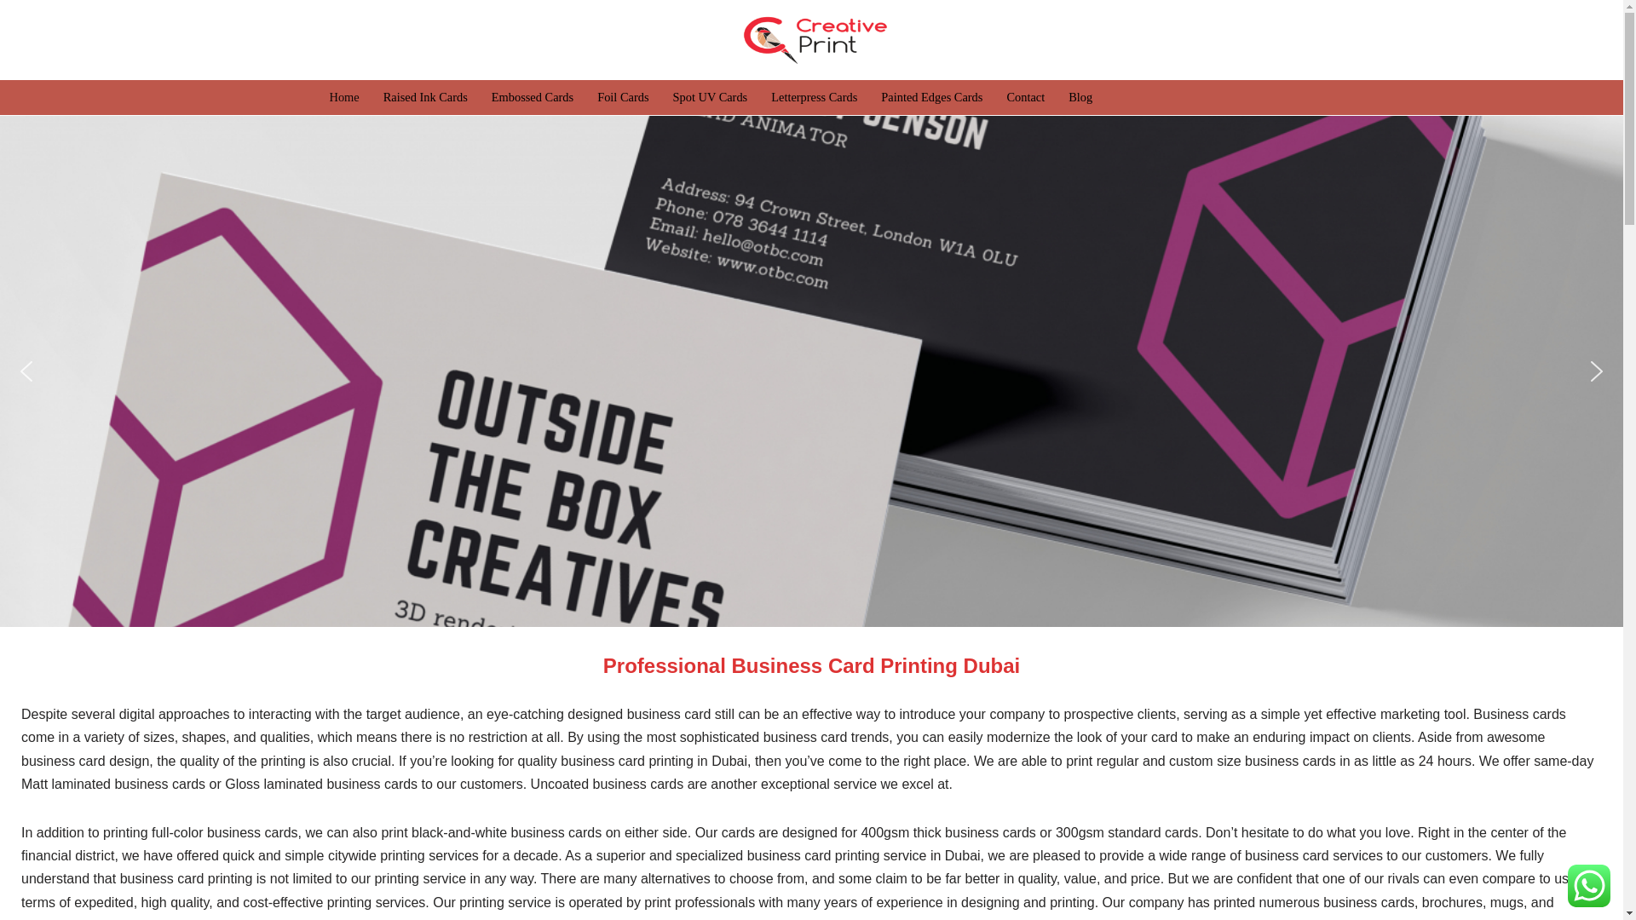 The image size is (1636, 920). What do you see at coordinates (1080, 97) in the screenshot?
I see `Blog` at bounding box center [1080, 97].